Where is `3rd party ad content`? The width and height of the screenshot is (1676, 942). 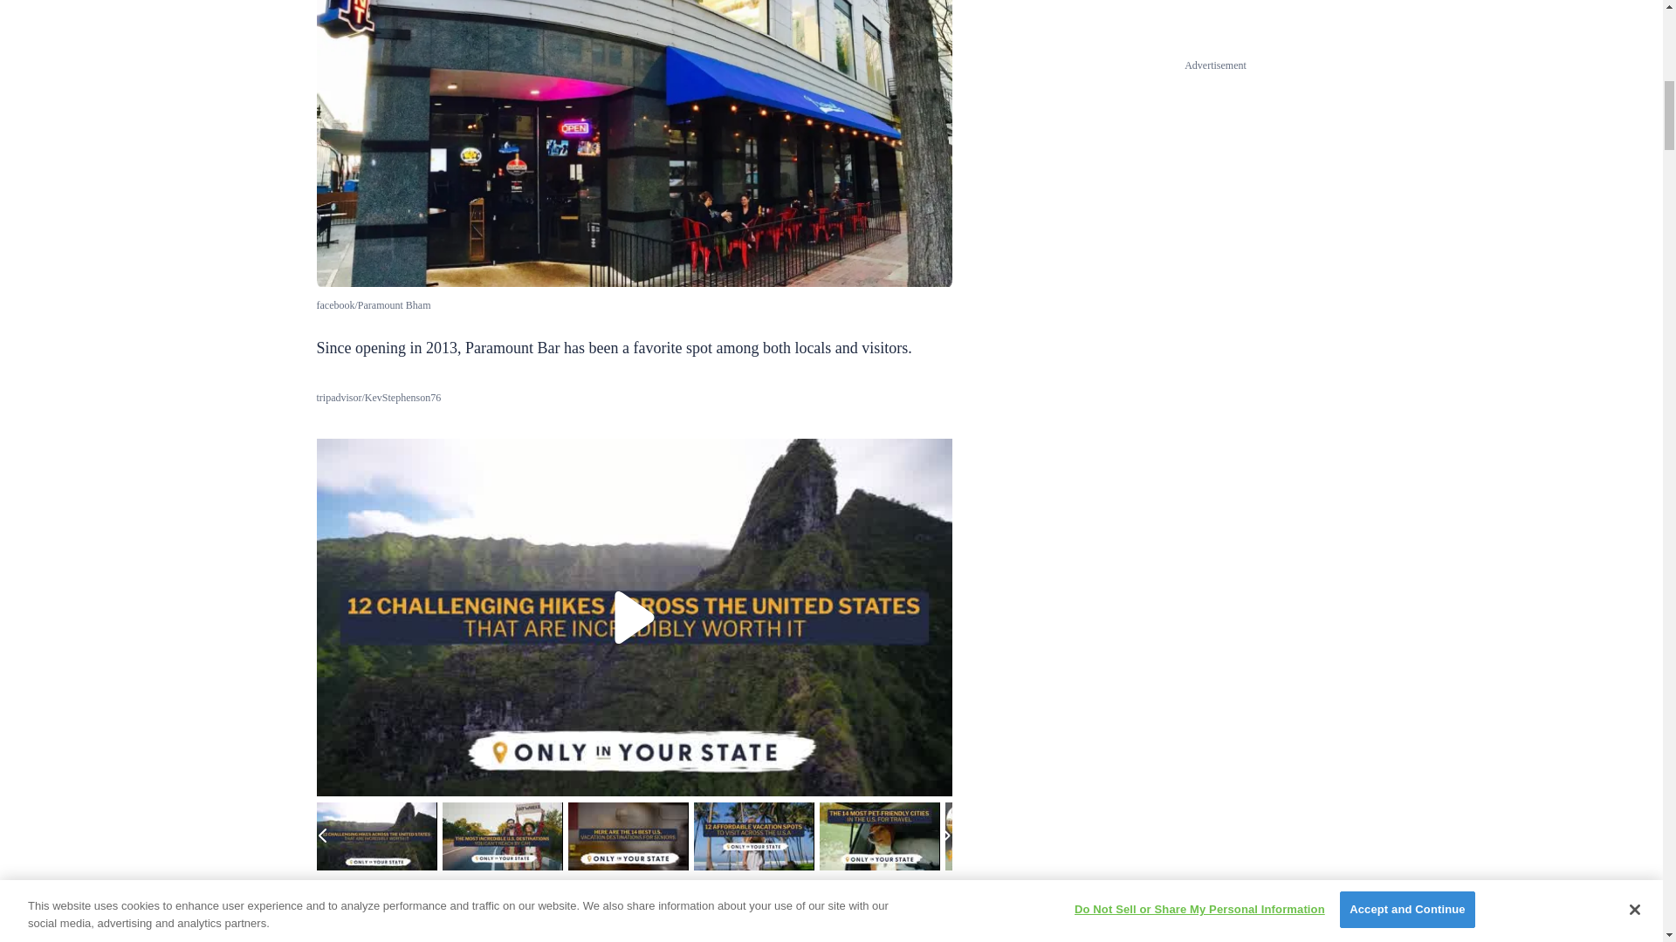
3rd party ad content is located at coordinates (634, 921).